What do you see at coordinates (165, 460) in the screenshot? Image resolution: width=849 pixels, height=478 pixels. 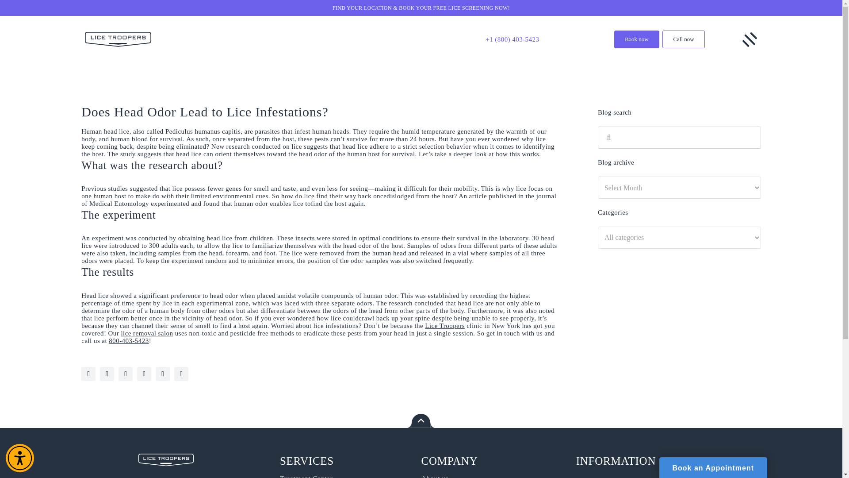 I see `Group 914` at bounding box center [165, 460].